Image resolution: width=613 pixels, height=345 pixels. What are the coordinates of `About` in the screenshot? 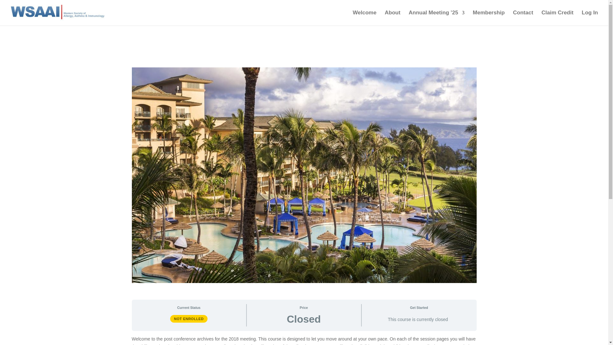 It's located at (392, 18).